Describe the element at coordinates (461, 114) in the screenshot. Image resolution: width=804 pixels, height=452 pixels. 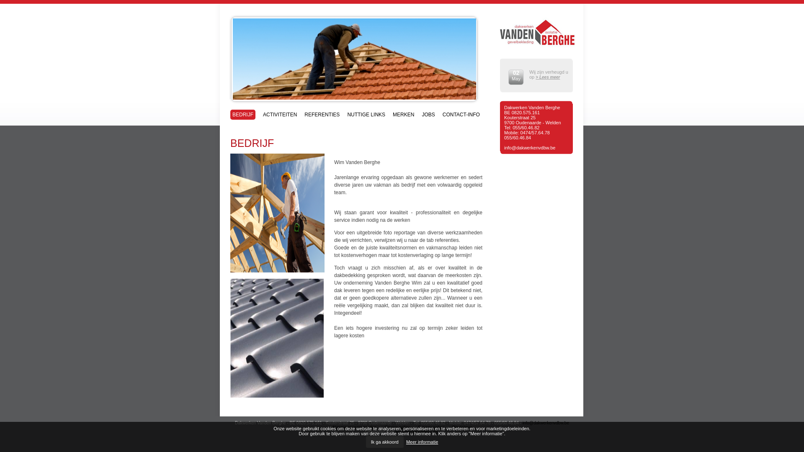
I see `CONTACT-INFO` at that location.